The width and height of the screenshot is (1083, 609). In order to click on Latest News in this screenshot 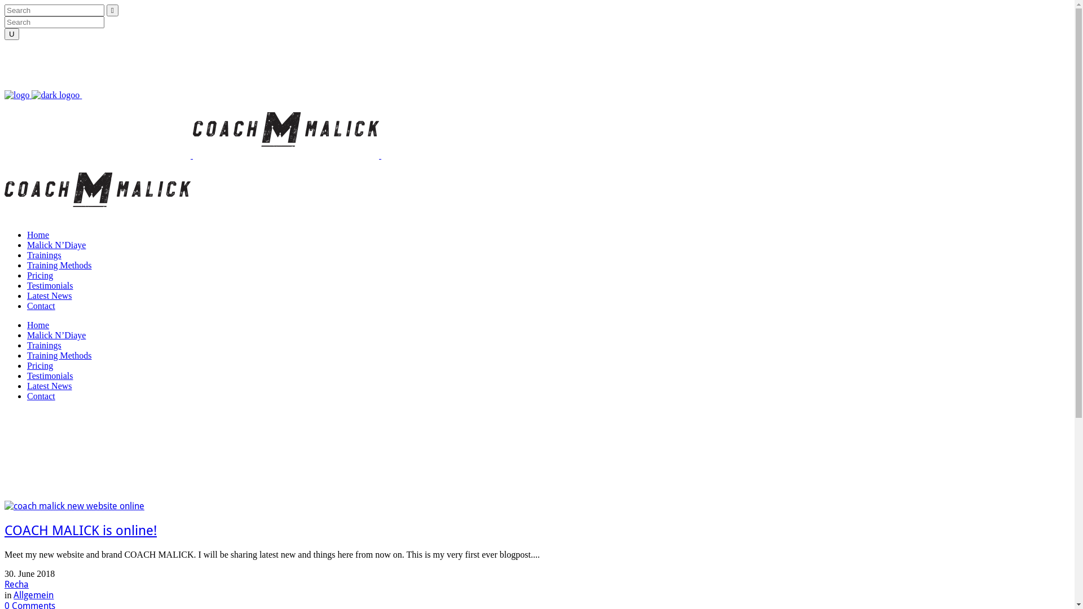, I will do `click(50, 295)`.